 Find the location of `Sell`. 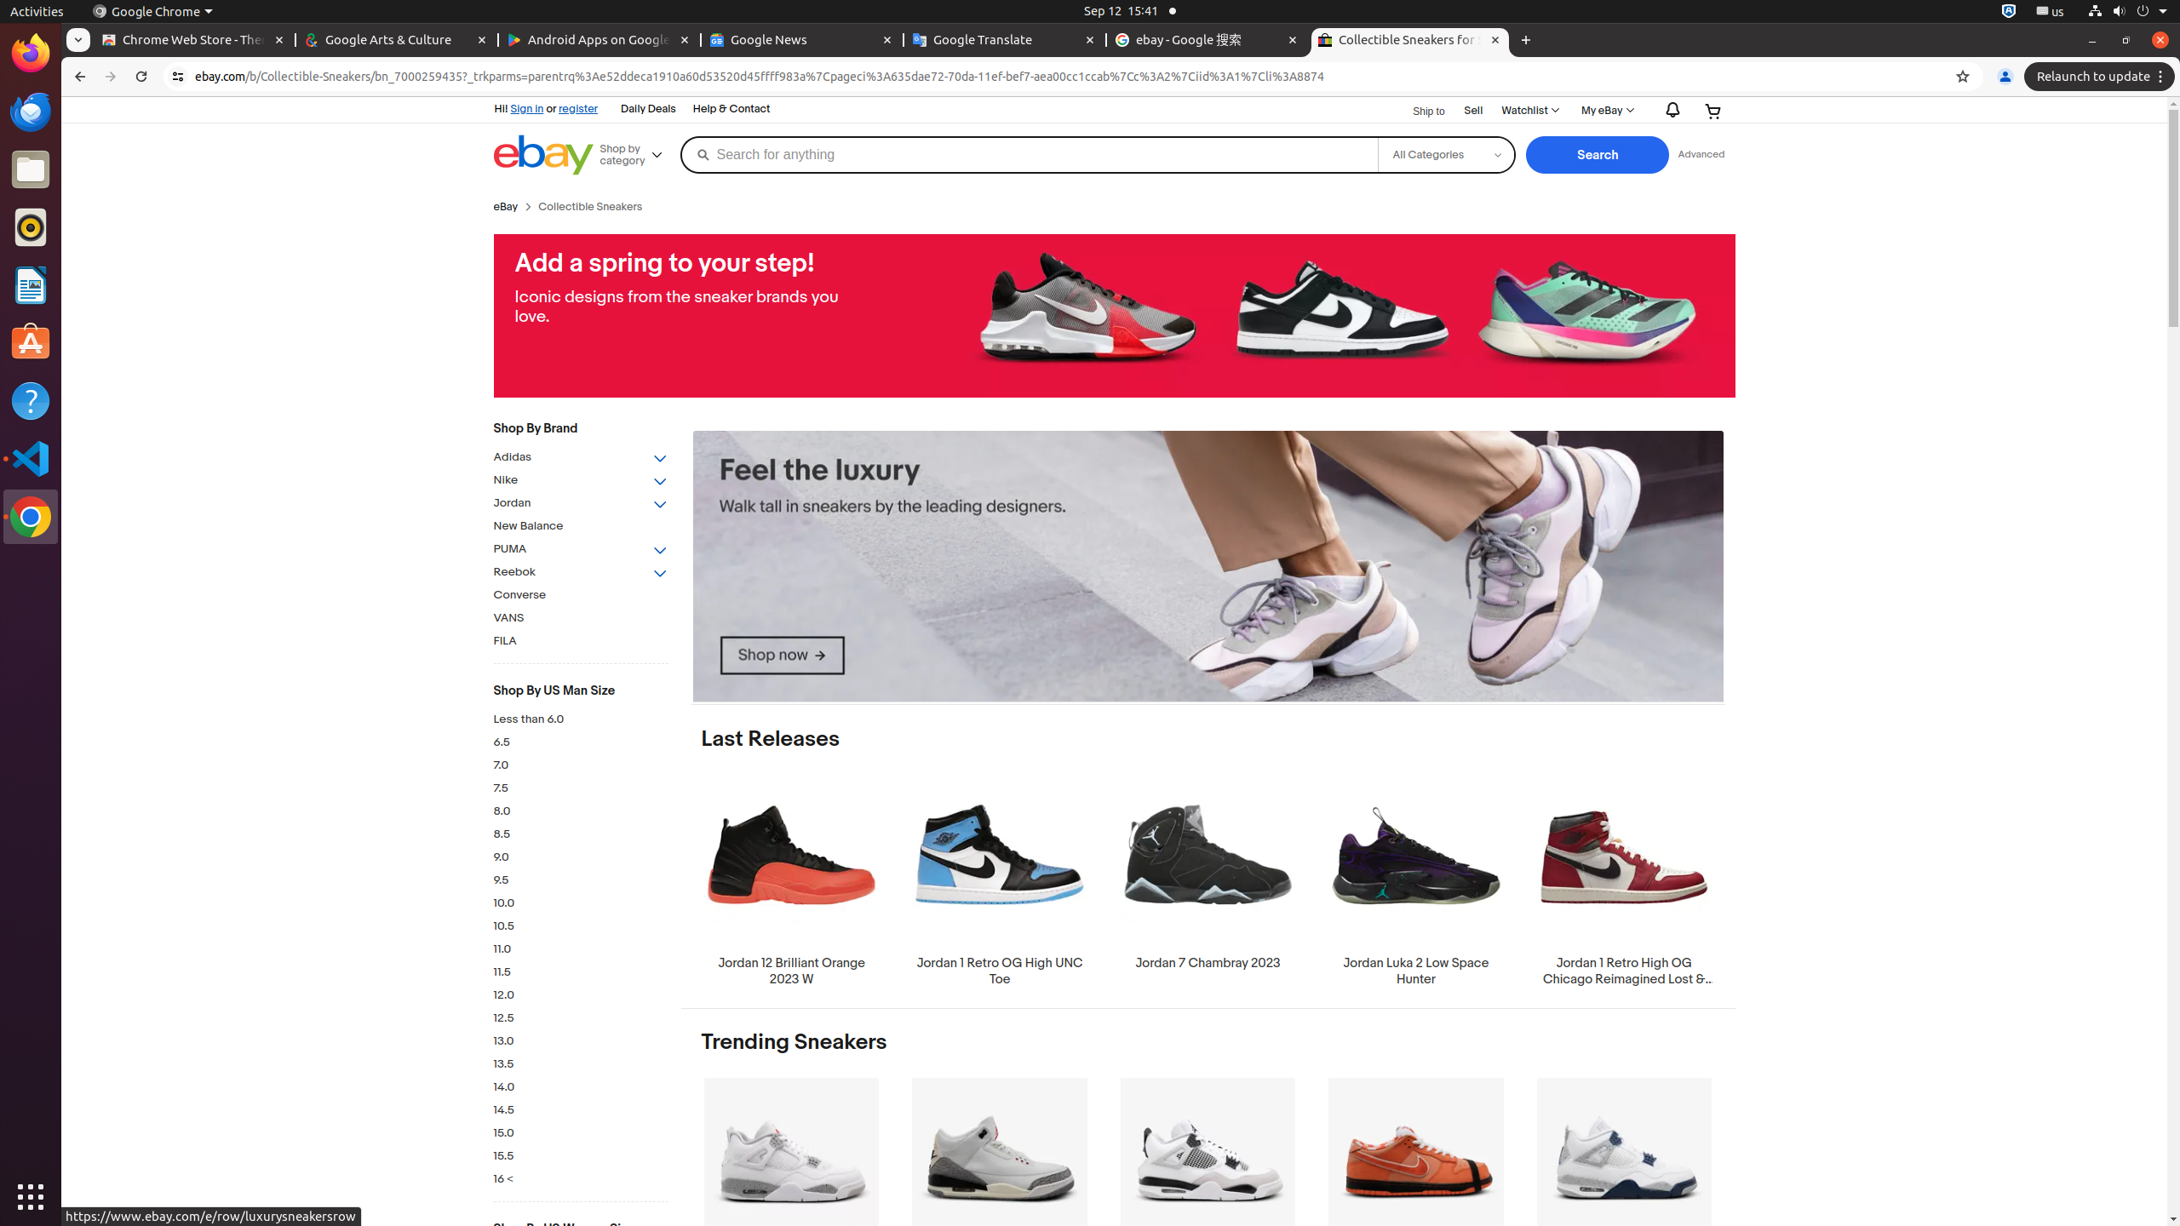

Sell is located at coordinates (1473, 111).